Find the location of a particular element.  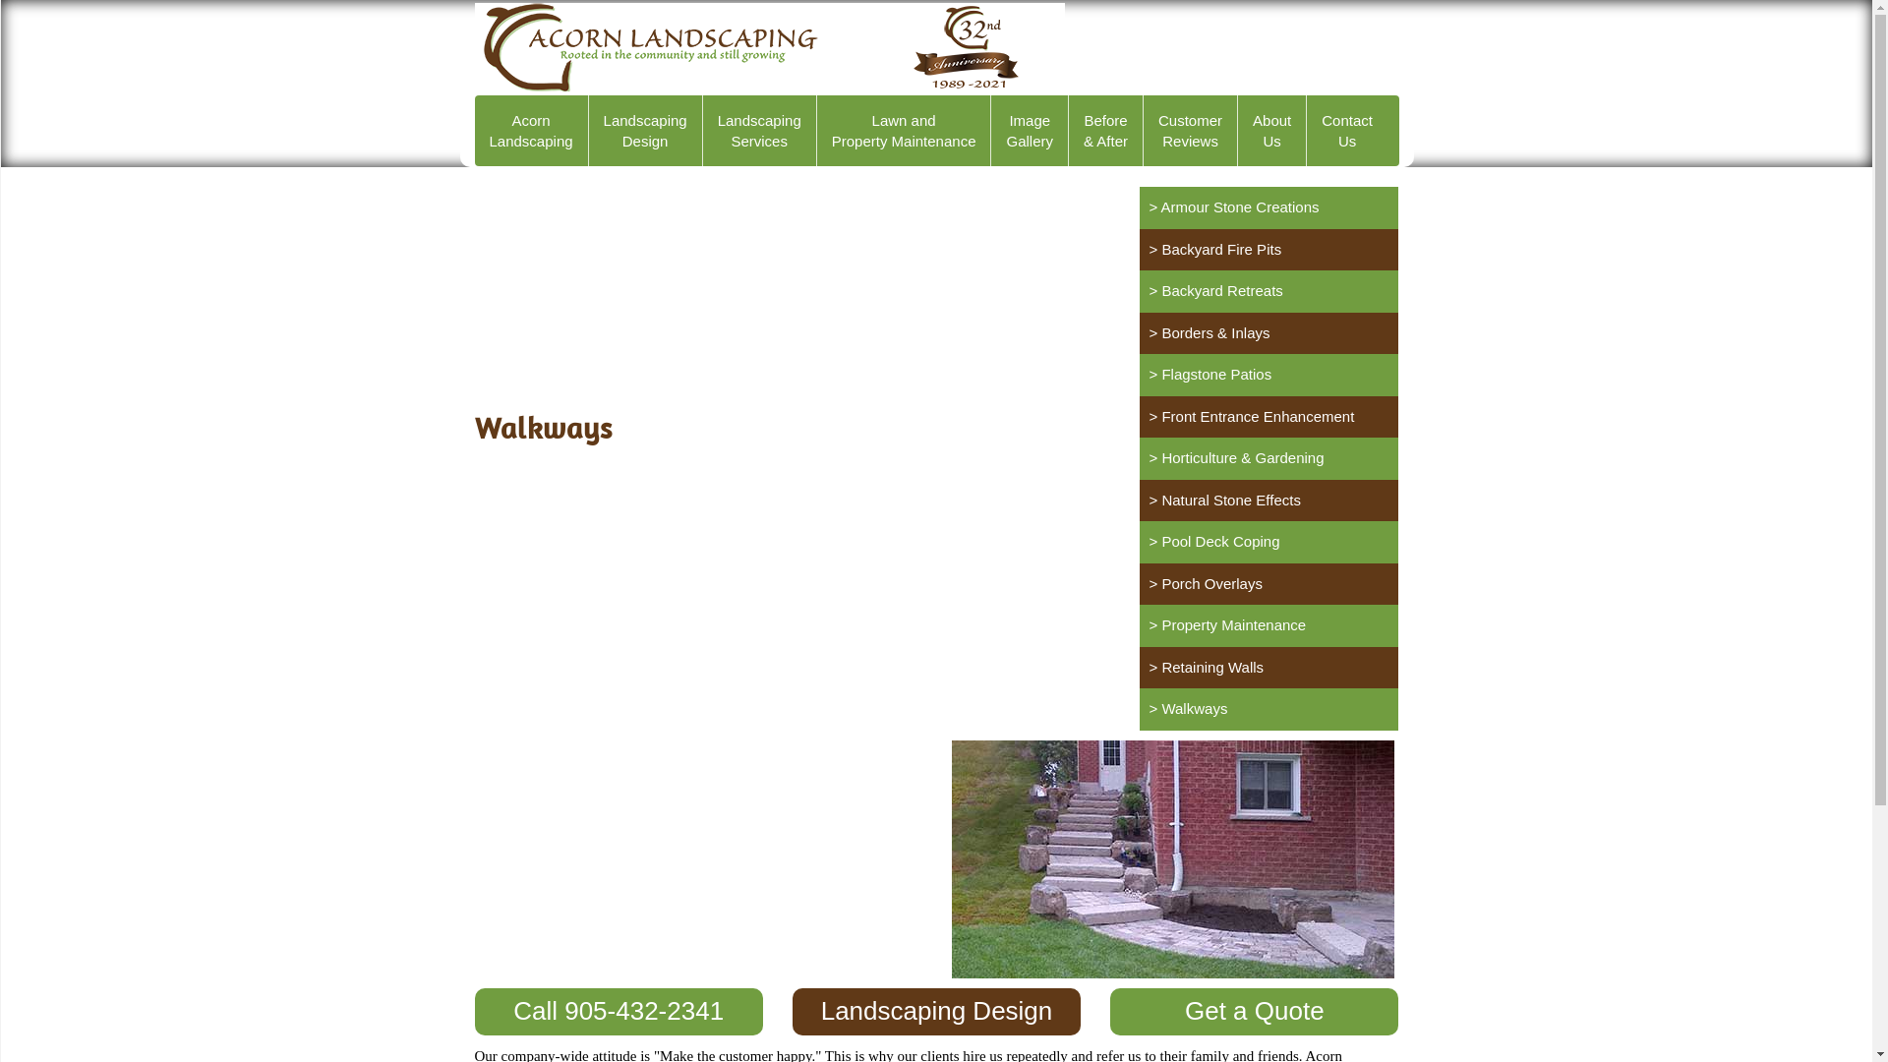

> Natural Stone Effects is located at coordinates (1268, 501).